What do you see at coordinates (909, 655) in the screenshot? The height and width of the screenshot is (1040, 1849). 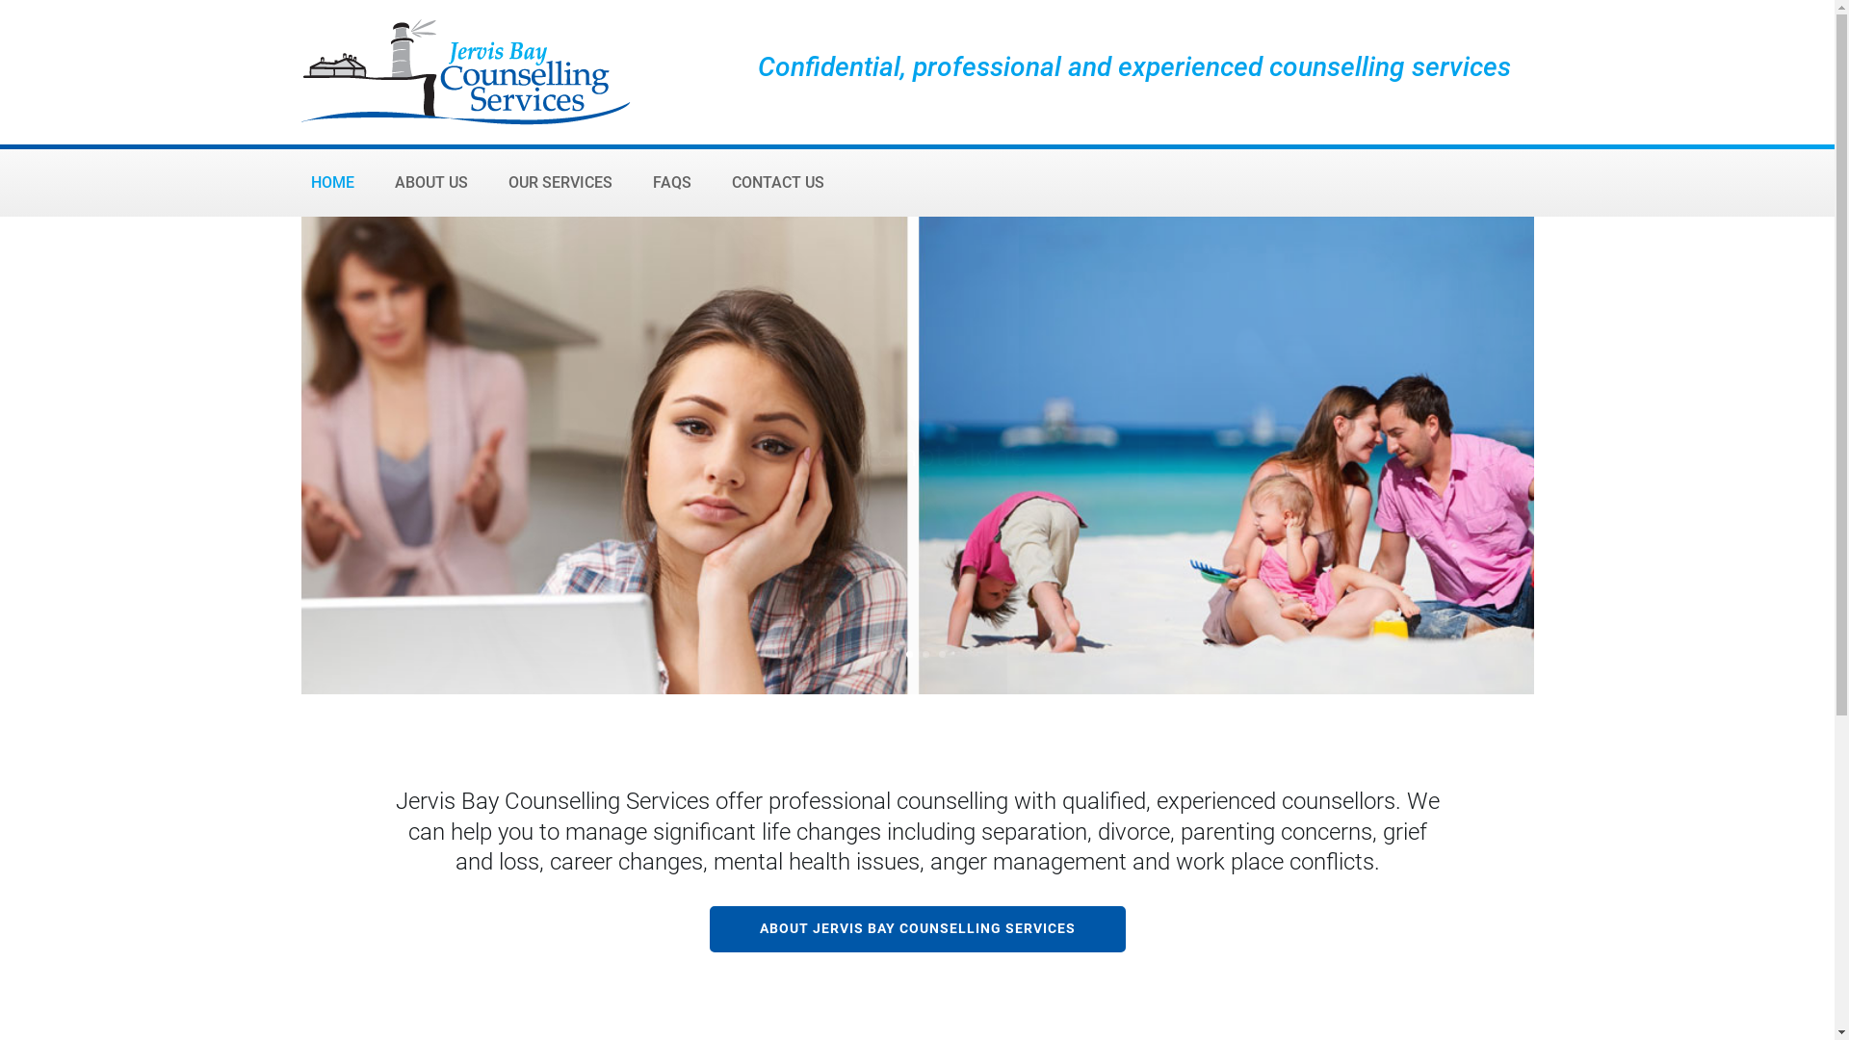 I see `2` at bounding box center [909, 655].